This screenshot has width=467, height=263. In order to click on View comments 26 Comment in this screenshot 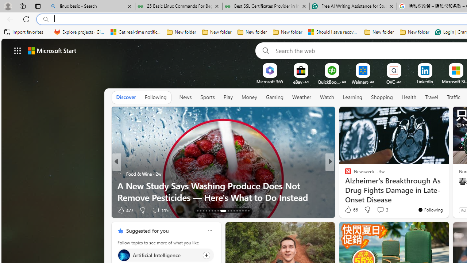, I will do `click(155, 210)`.